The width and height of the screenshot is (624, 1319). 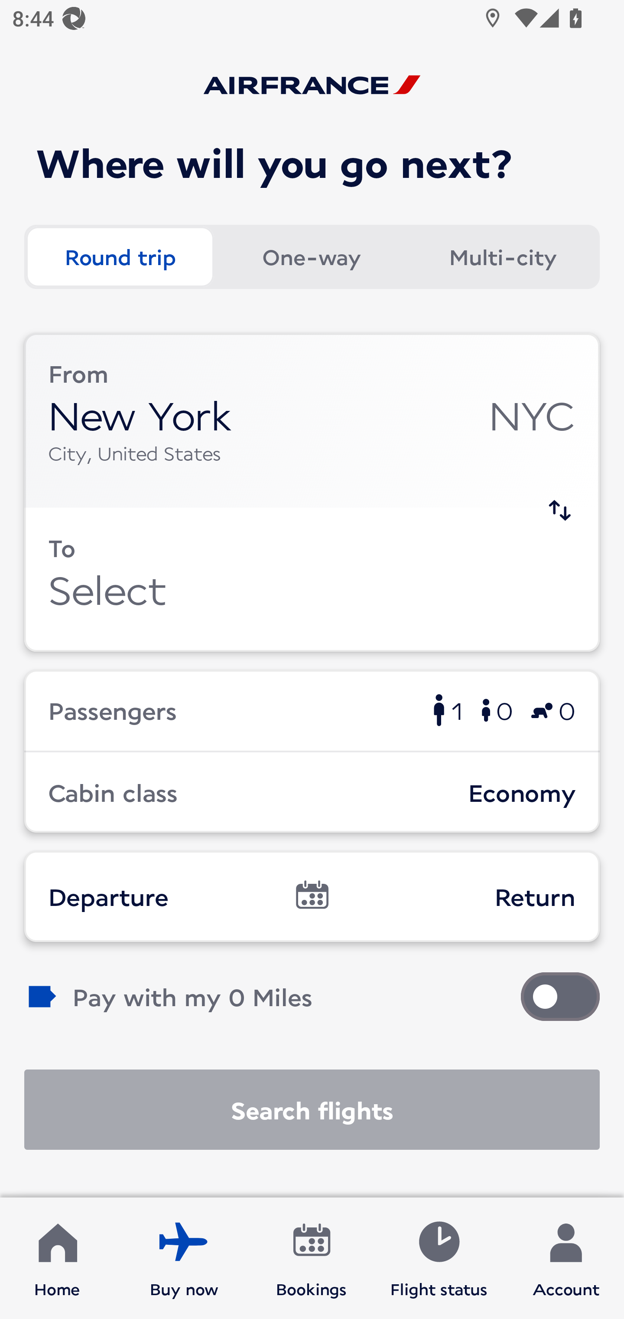 What do you see at coordinates (566, 1258) in the screenshot?
I see `Account` at bounding box center [566, 1258].